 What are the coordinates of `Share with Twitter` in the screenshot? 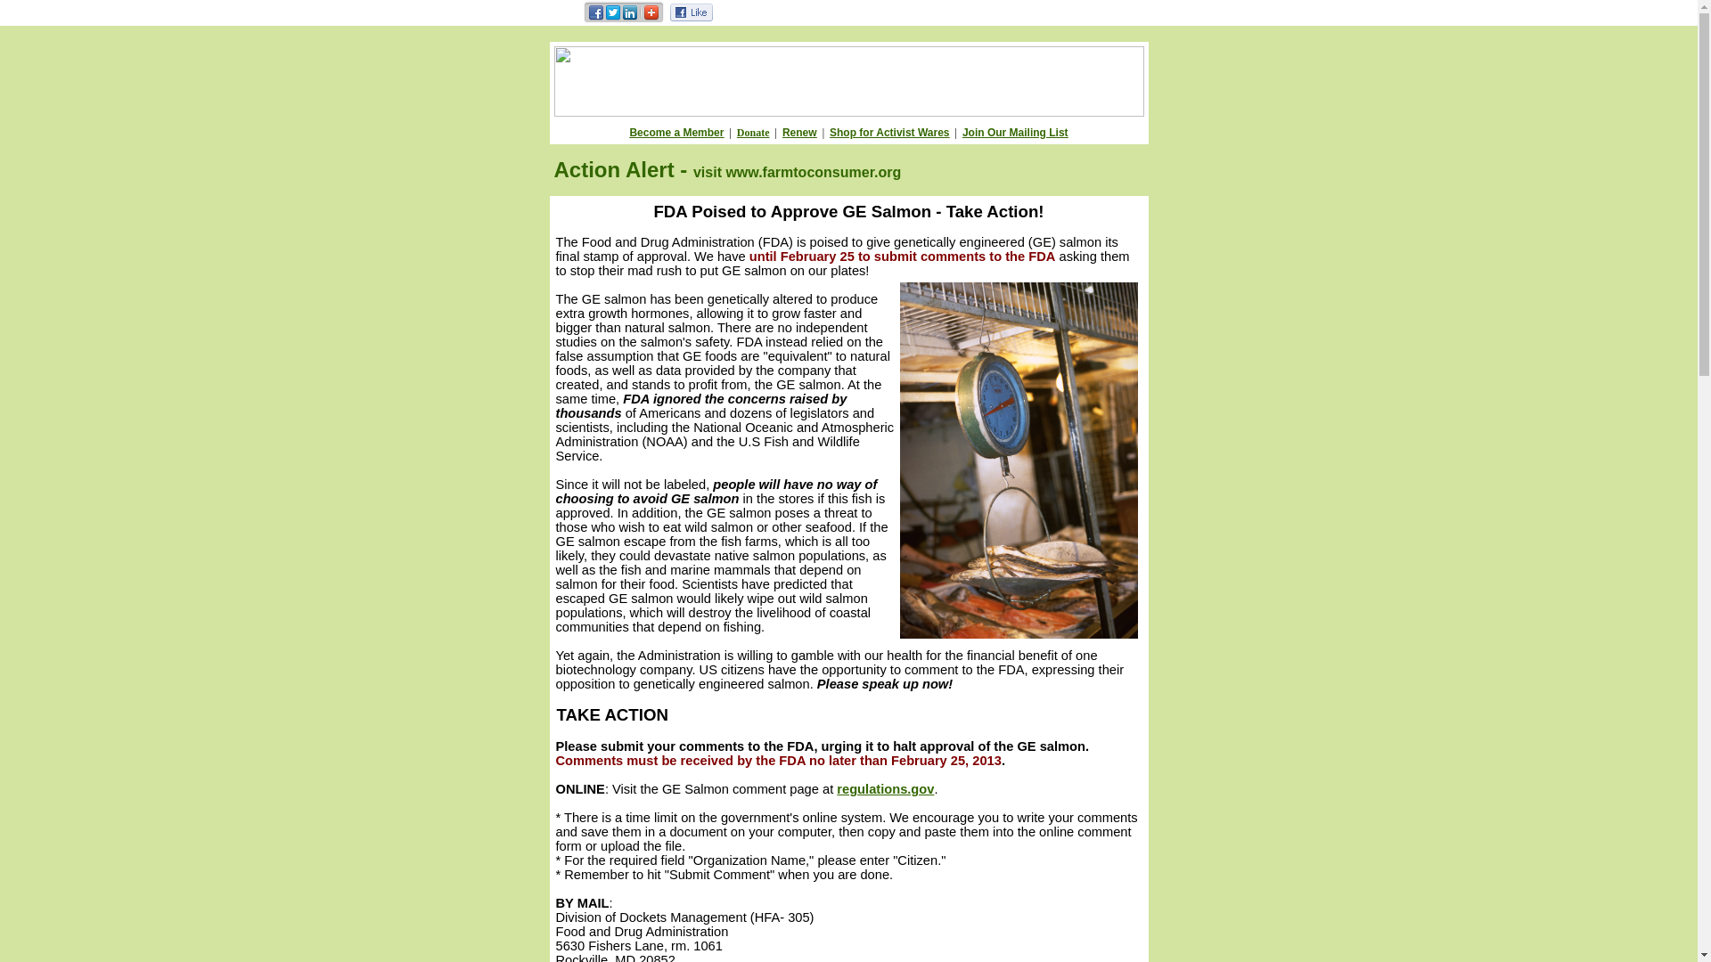 It's located at (611, 20).